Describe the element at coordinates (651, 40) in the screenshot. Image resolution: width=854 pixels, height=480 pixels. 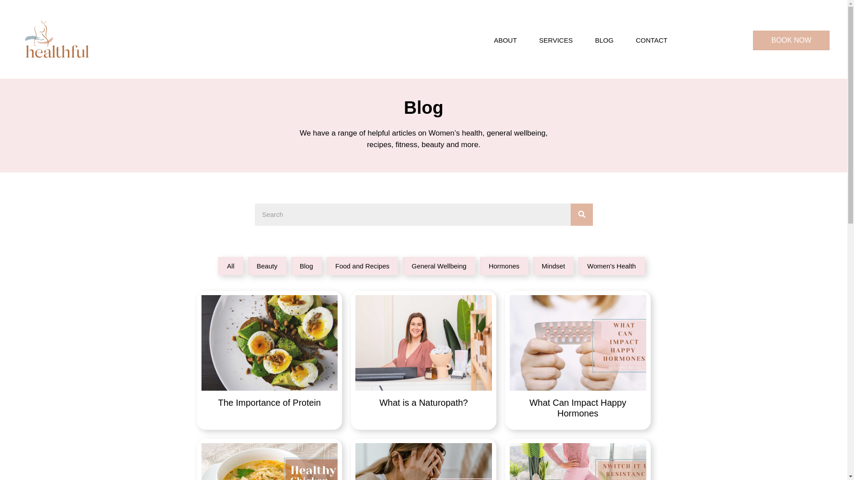
I see `CONTACT` at that location.